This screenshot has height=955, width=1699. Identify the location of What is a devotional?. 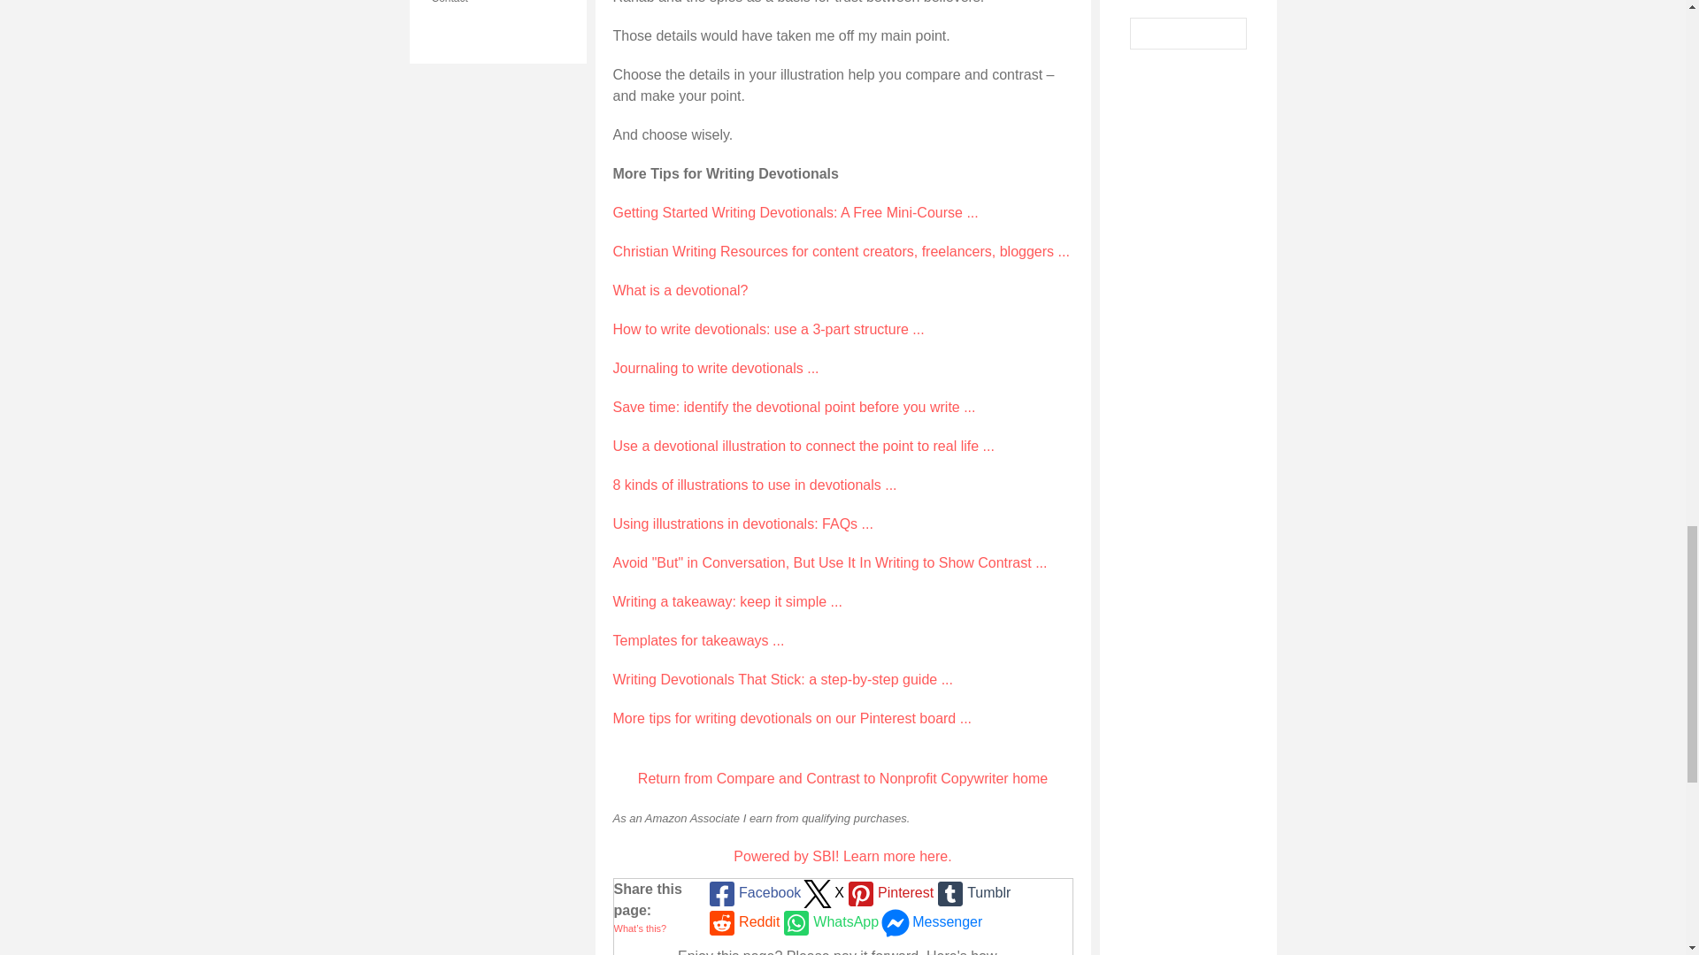
(680, 290).